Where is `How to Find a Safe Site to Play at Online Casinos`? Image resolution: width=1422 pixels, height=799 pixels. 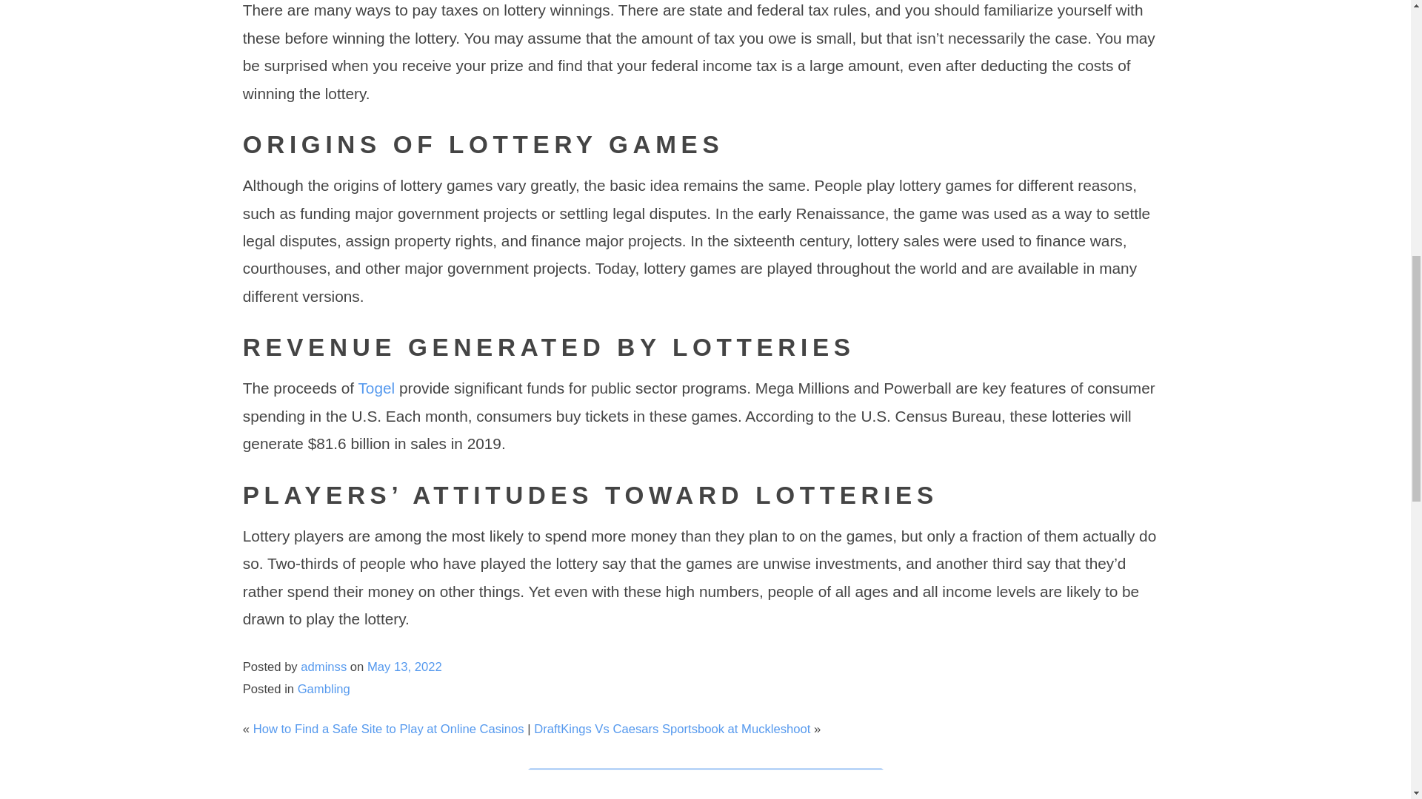 How to Find a Safe Site to Play at Online Casinos is located at coordinates (388, 729).